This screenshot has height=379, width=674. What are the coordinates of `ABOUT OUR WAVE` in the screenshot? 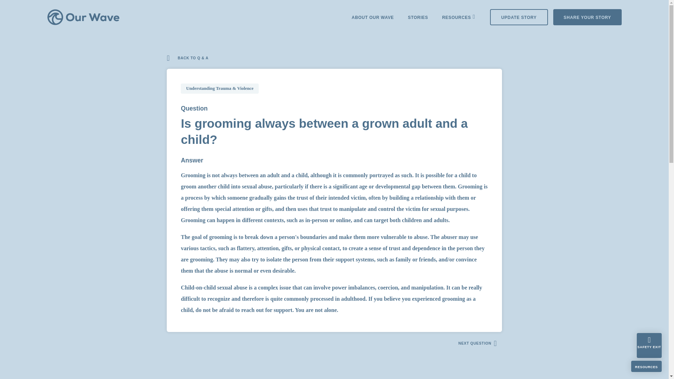 It's located at (373, 17).